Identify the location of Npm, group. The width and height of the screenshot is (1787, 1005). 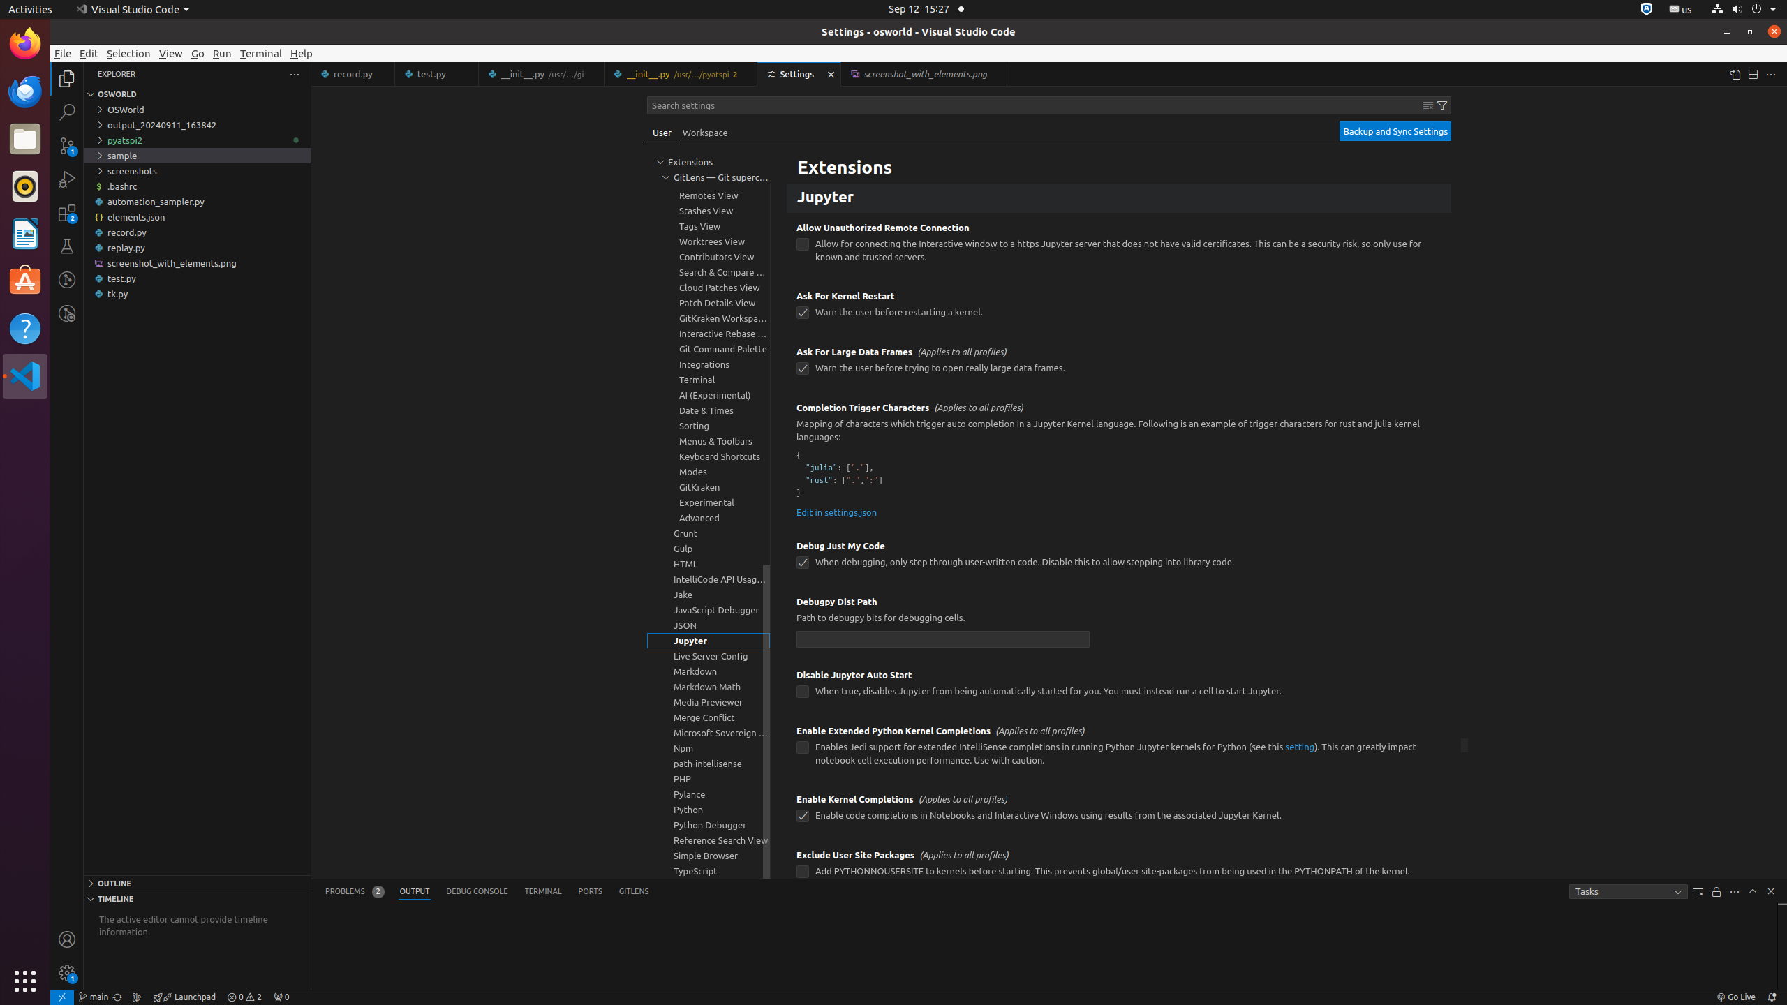
(709, 748).